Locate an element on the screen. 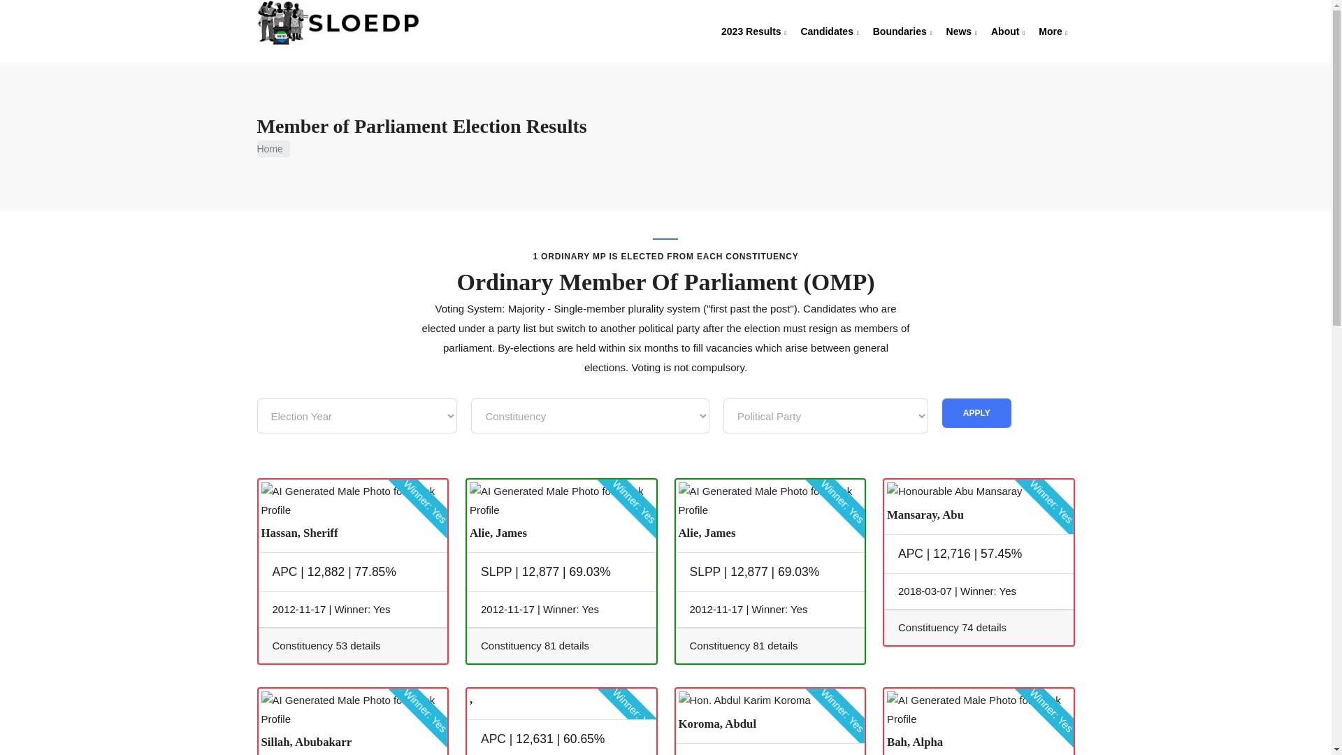 The height and width of the screenshot is (755, 1342). Home is located at coordinates (349, 22).